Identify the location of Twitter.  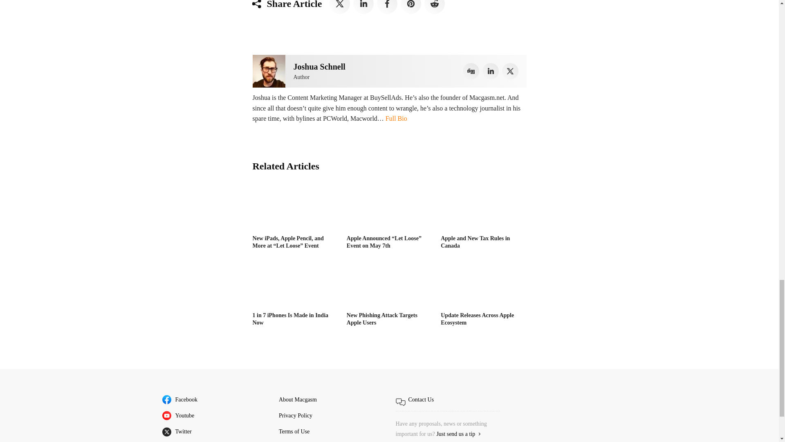
(510, 71).